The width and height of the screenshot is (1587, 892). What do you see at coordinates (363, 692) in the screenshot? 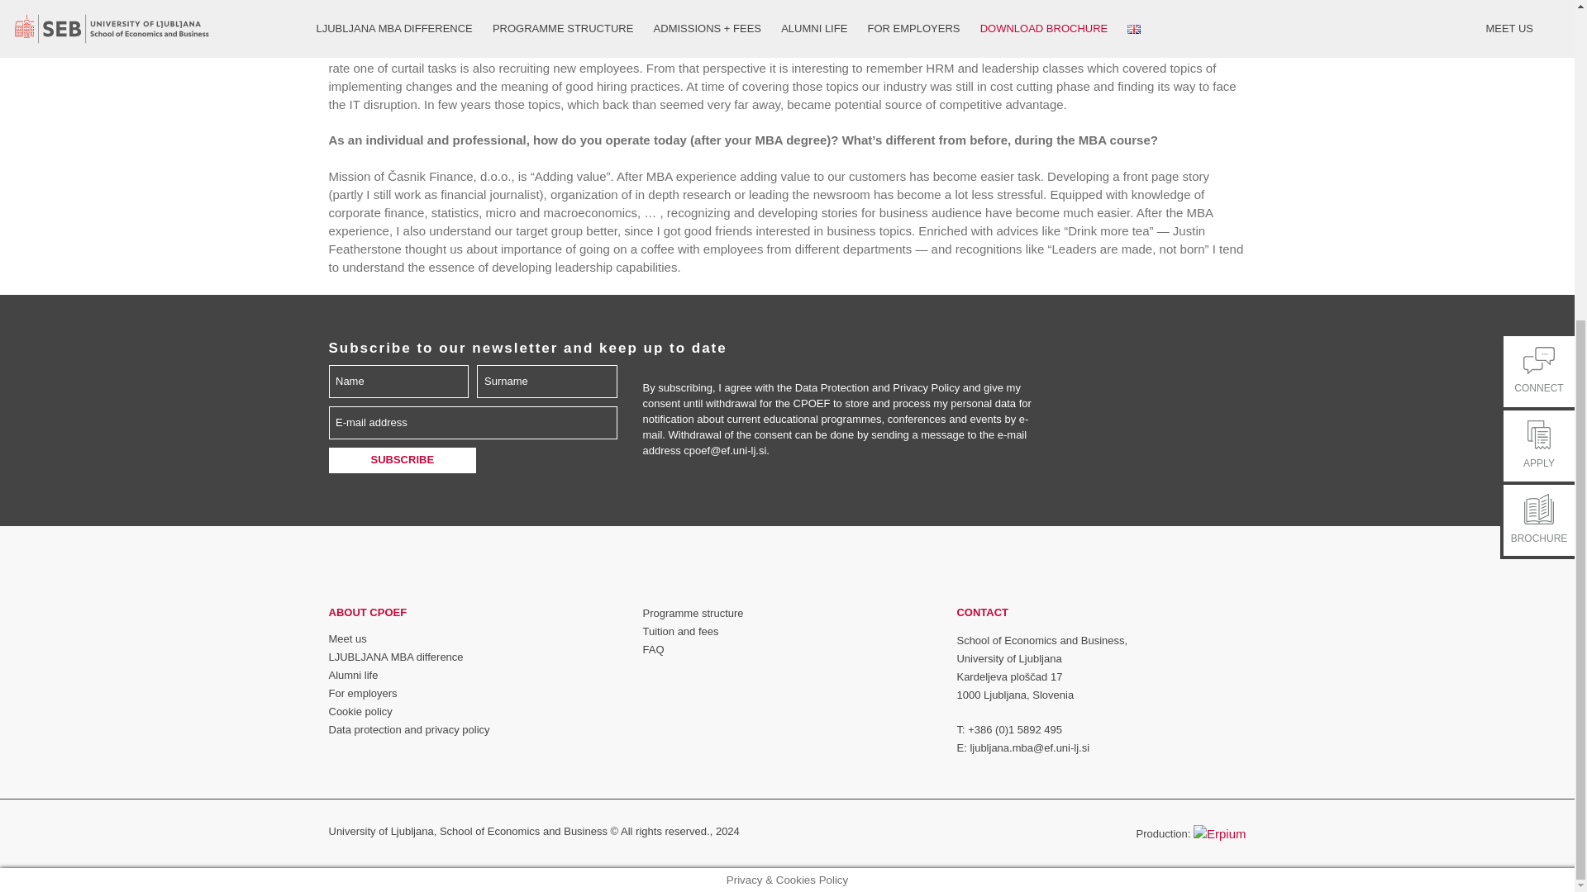
I see `For employers` at bounding box center [363, 692].